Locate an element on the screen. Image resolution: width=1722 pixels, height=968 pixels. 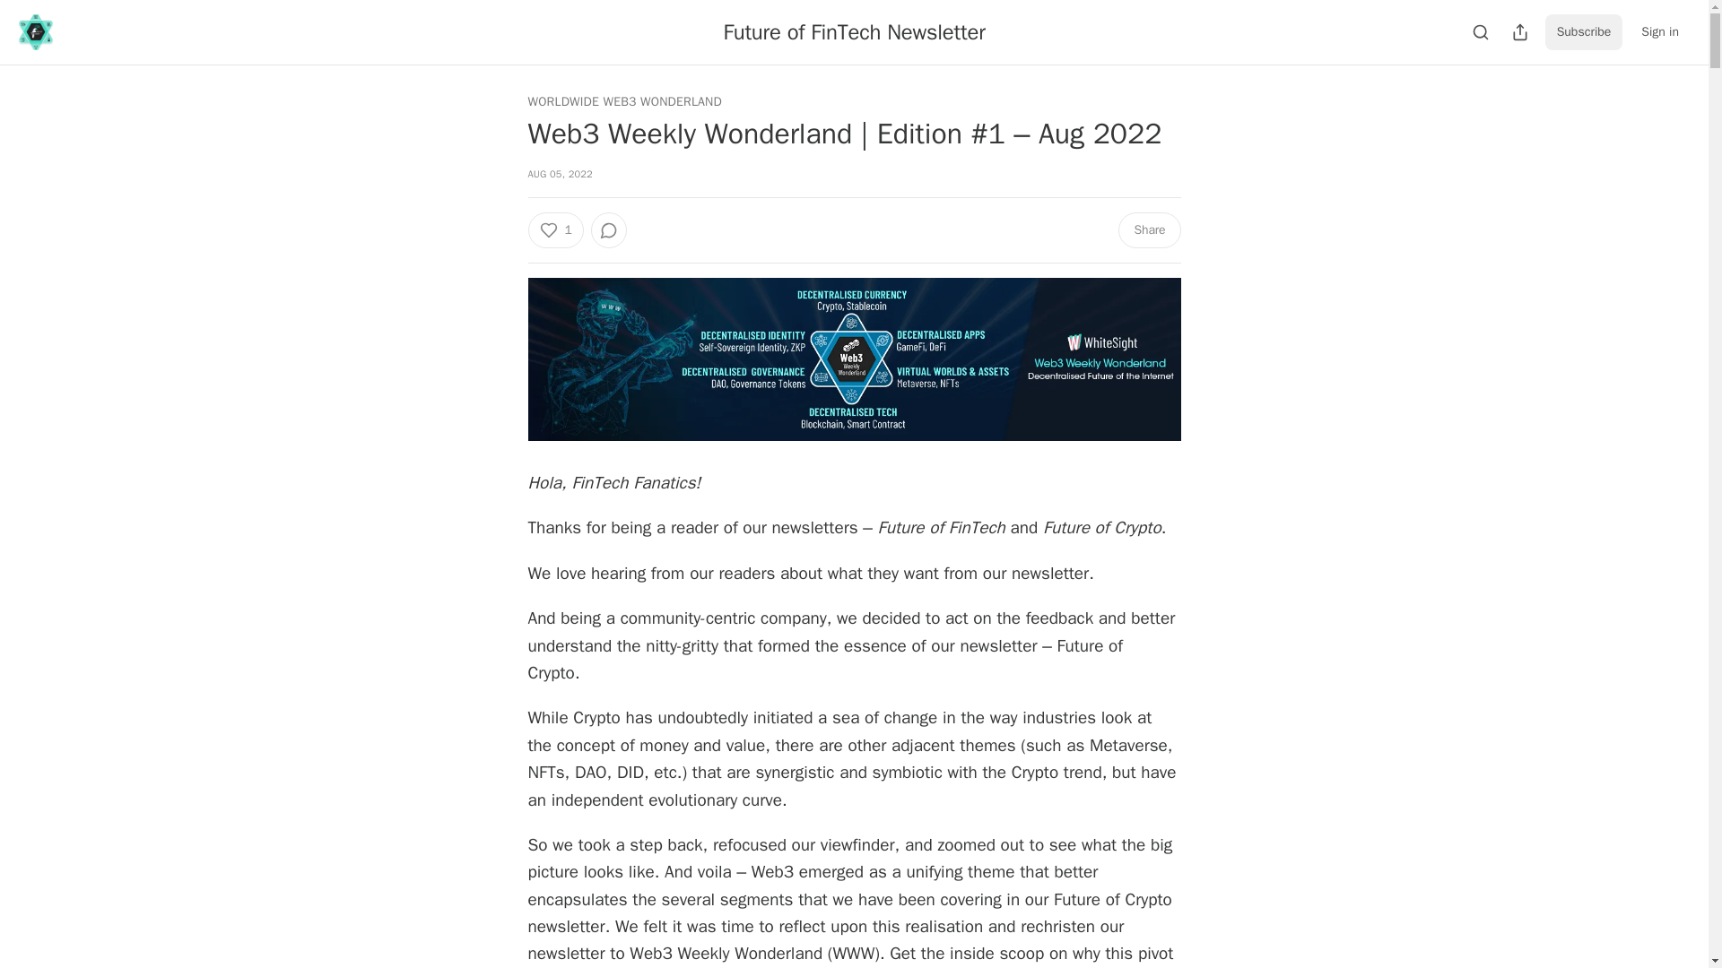
Subscribe is located at coordinates (1584, 32).